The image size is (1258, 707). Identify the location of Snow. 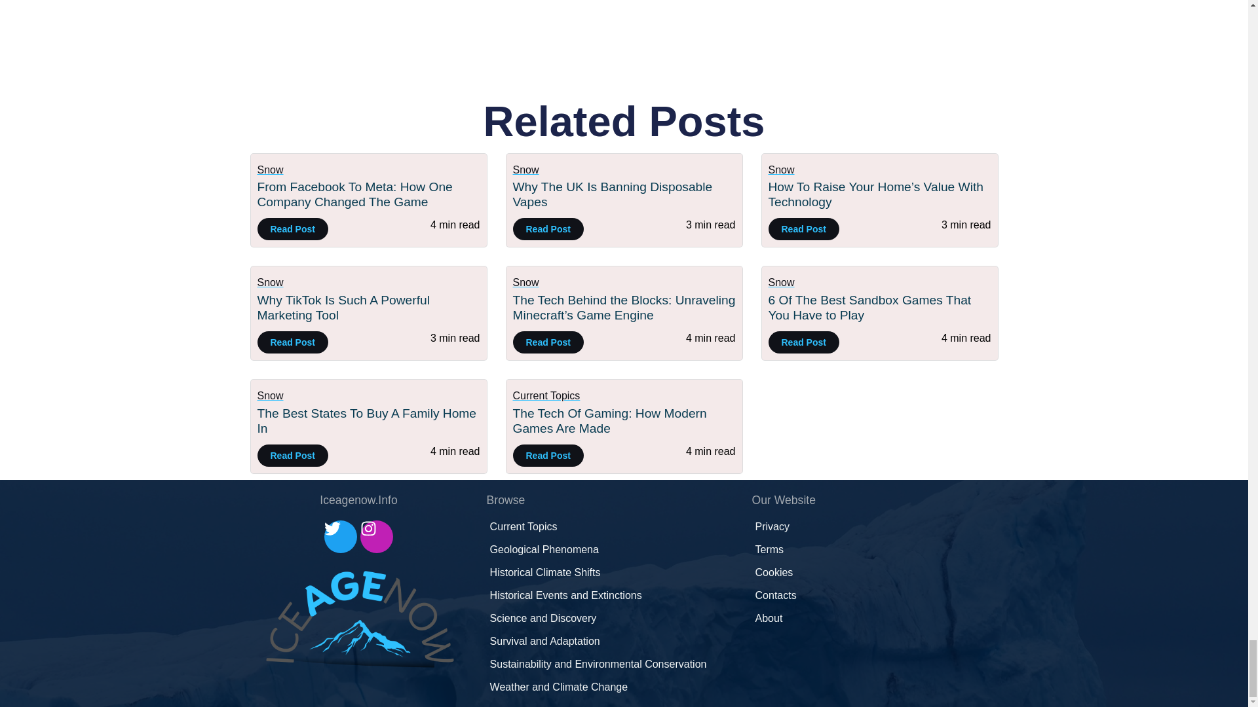
(525, 282).